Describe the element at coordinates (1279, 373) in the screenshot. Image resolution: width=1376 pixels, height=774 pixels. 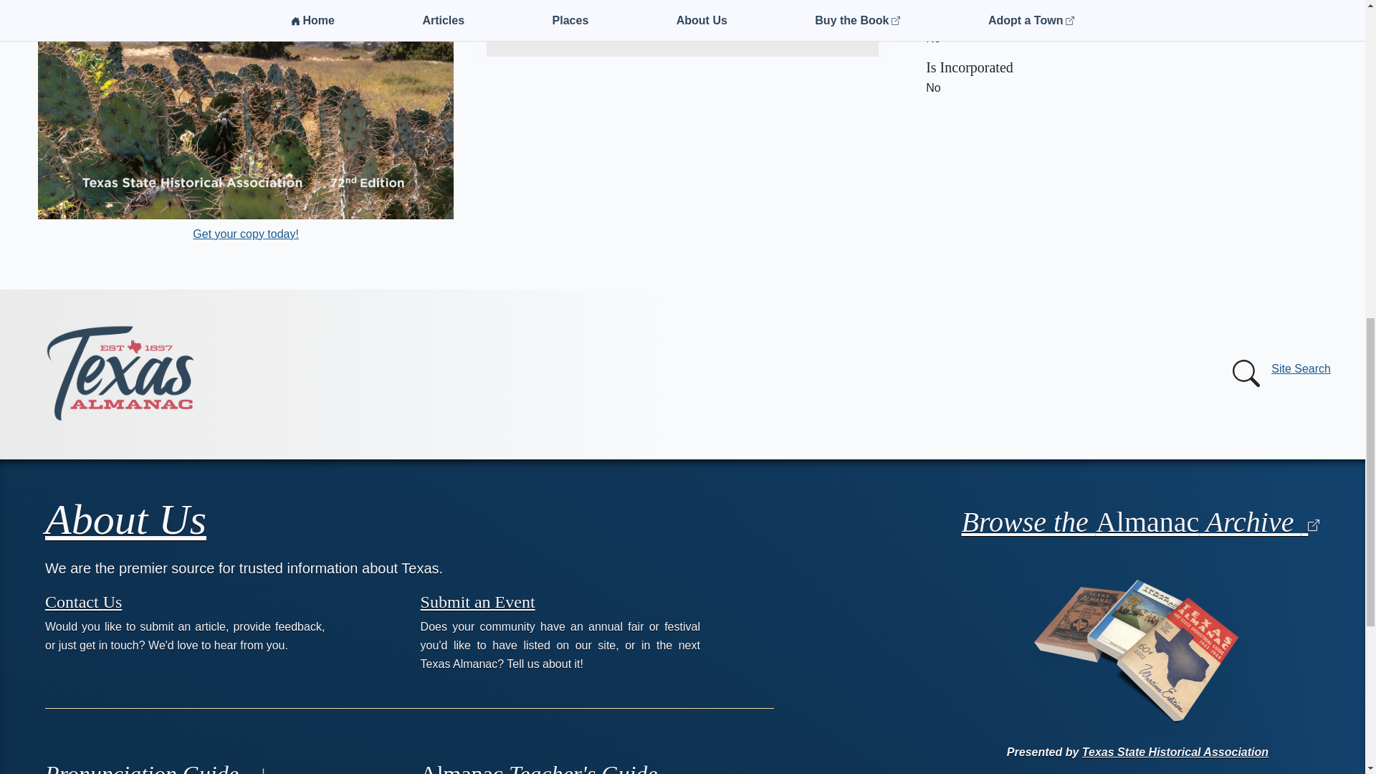
I see `Site Search` at that location.